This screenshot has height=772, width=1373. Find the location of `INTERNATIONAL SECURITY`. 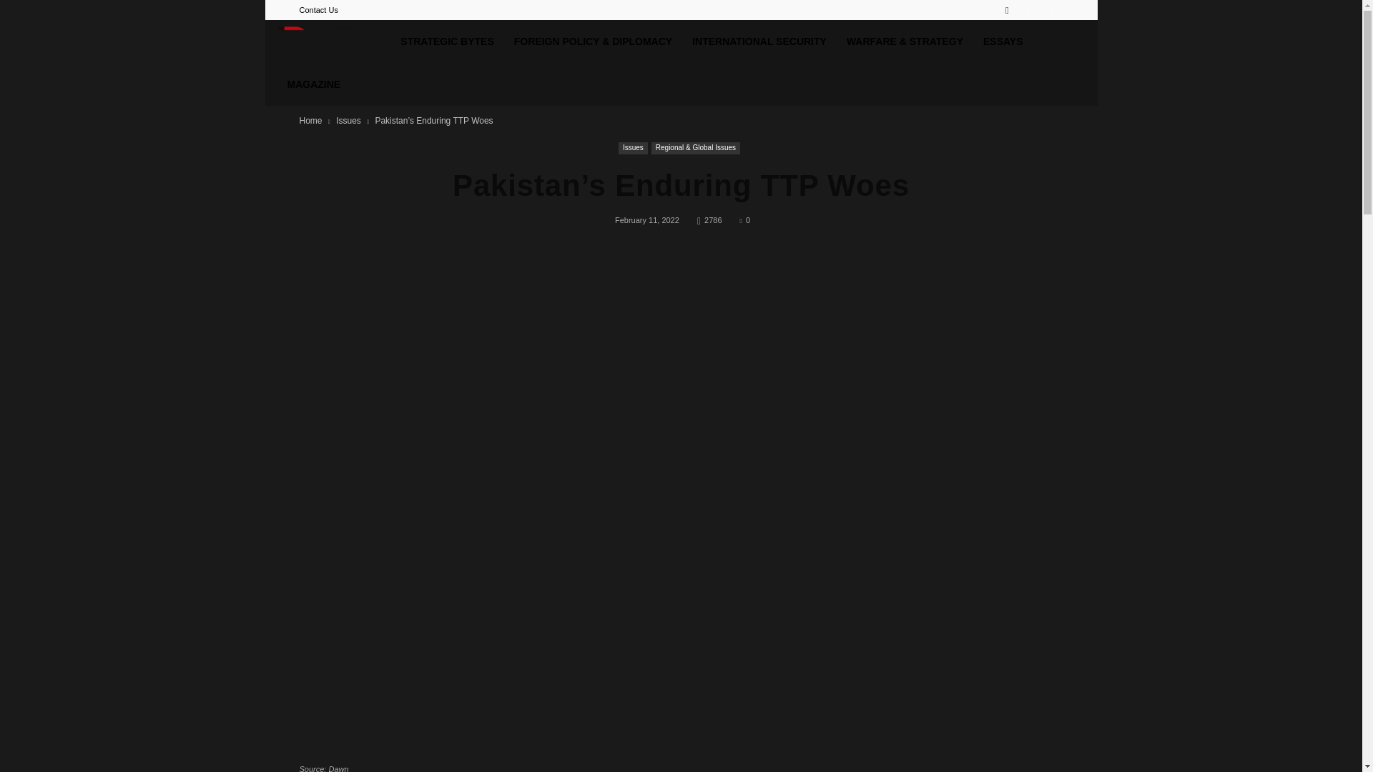

INTERNATIONAL SECURITY is located at coordinates (759, 41).